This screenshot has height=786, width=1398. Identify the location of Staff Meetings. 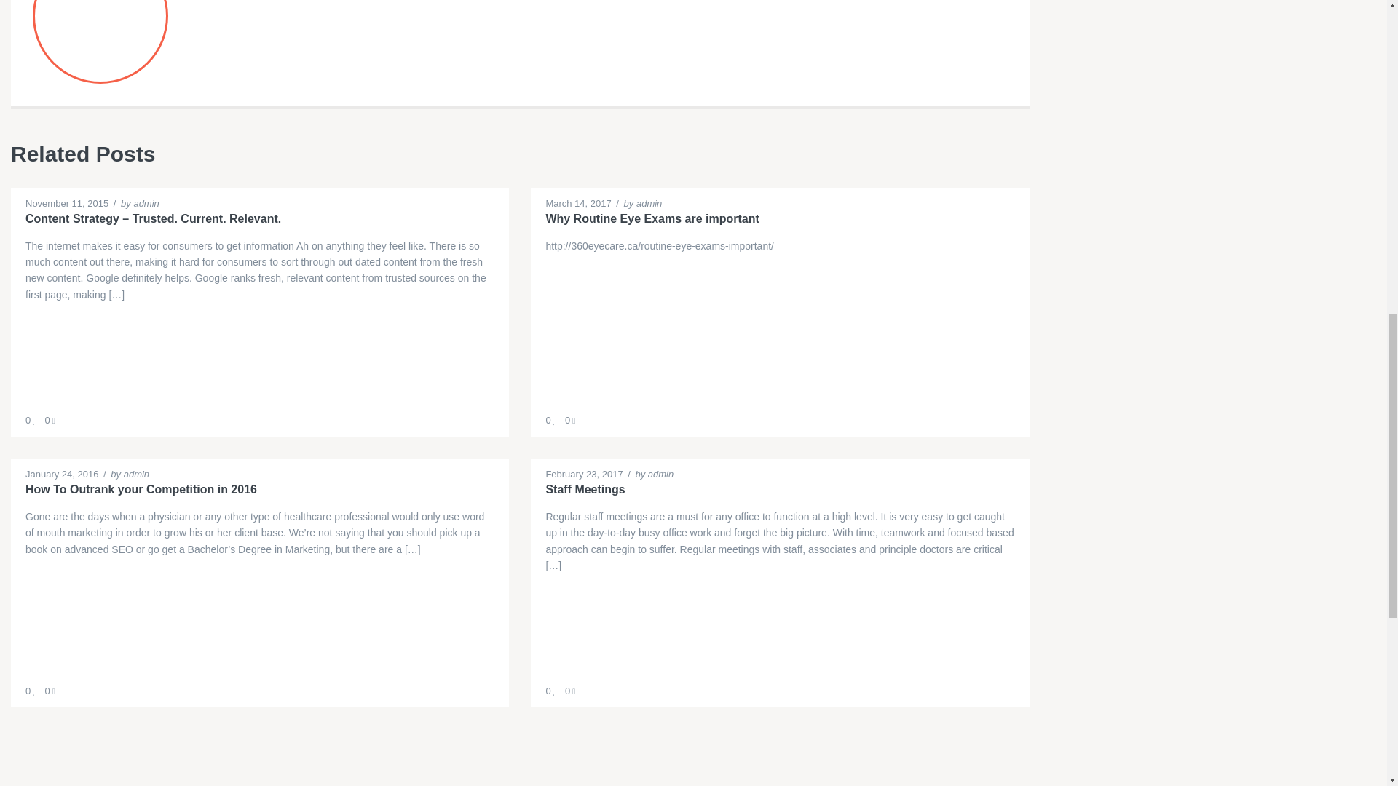
(779, 490).